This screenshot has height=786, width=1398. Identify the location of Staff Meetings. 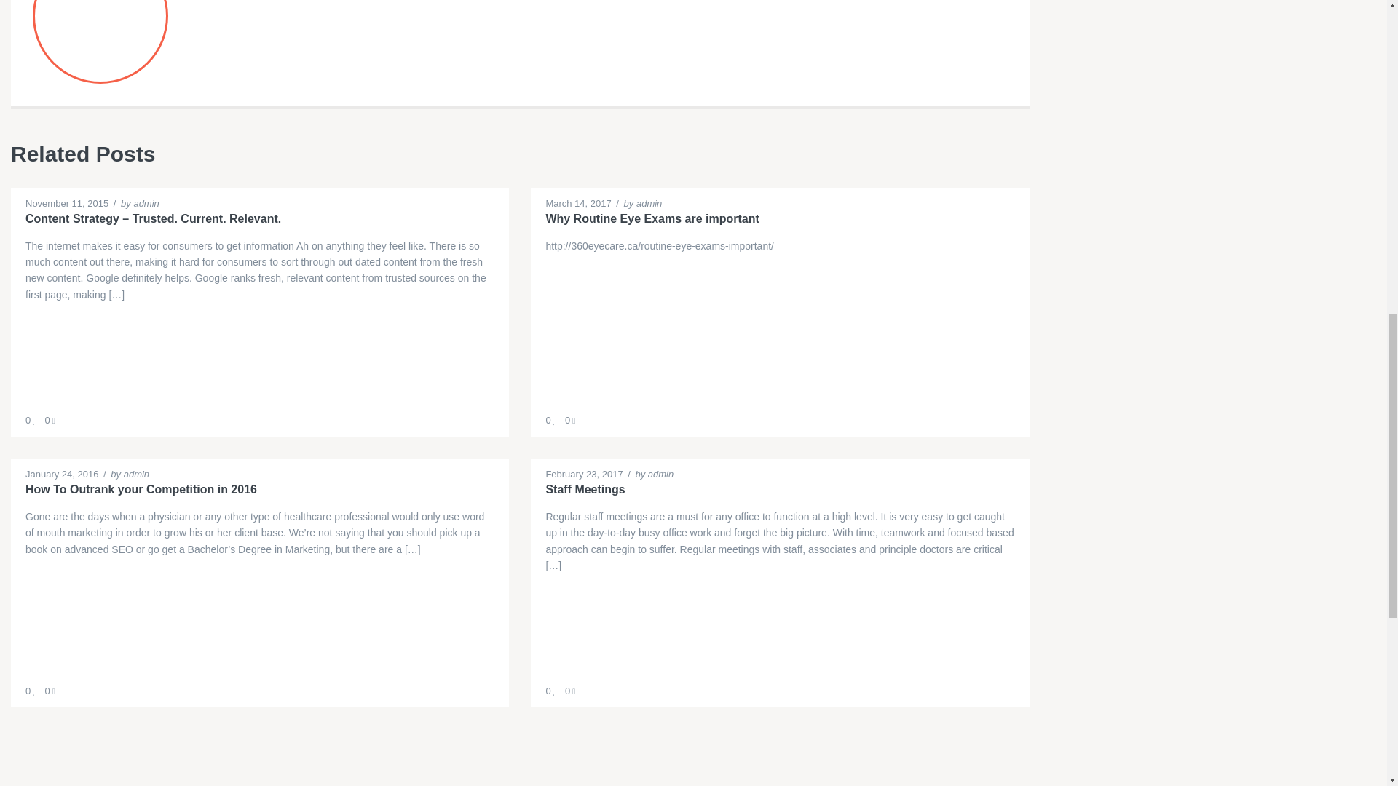
(779, 490).